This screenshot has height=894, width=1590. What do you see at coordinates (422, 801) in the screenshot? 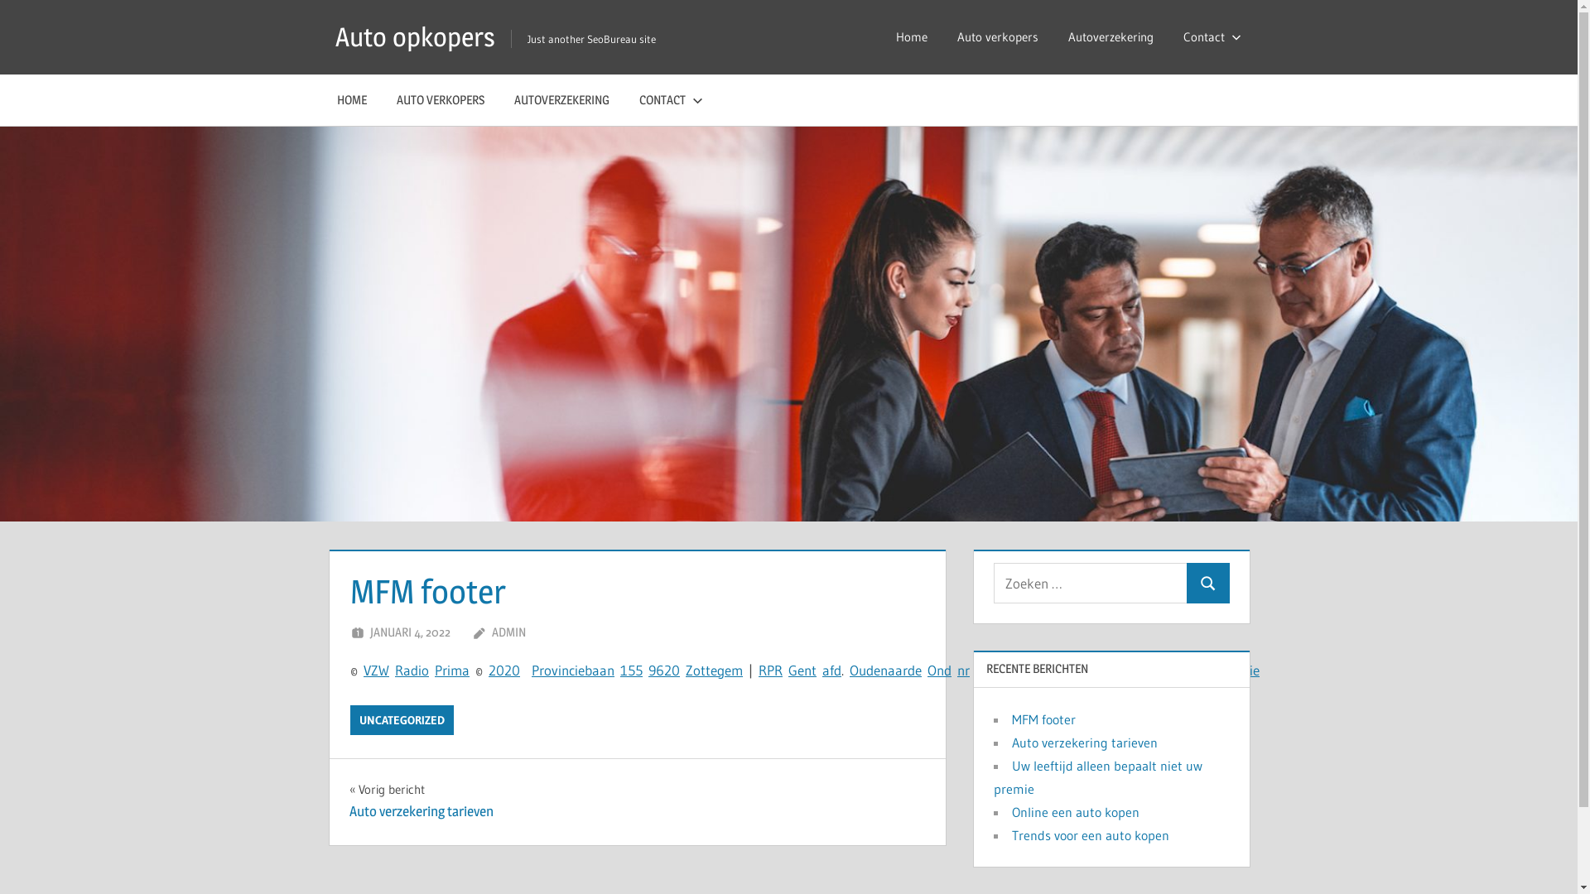
I see `Vorig bericht
Auto verzekering tarieven` at bounding box center [422, 801].